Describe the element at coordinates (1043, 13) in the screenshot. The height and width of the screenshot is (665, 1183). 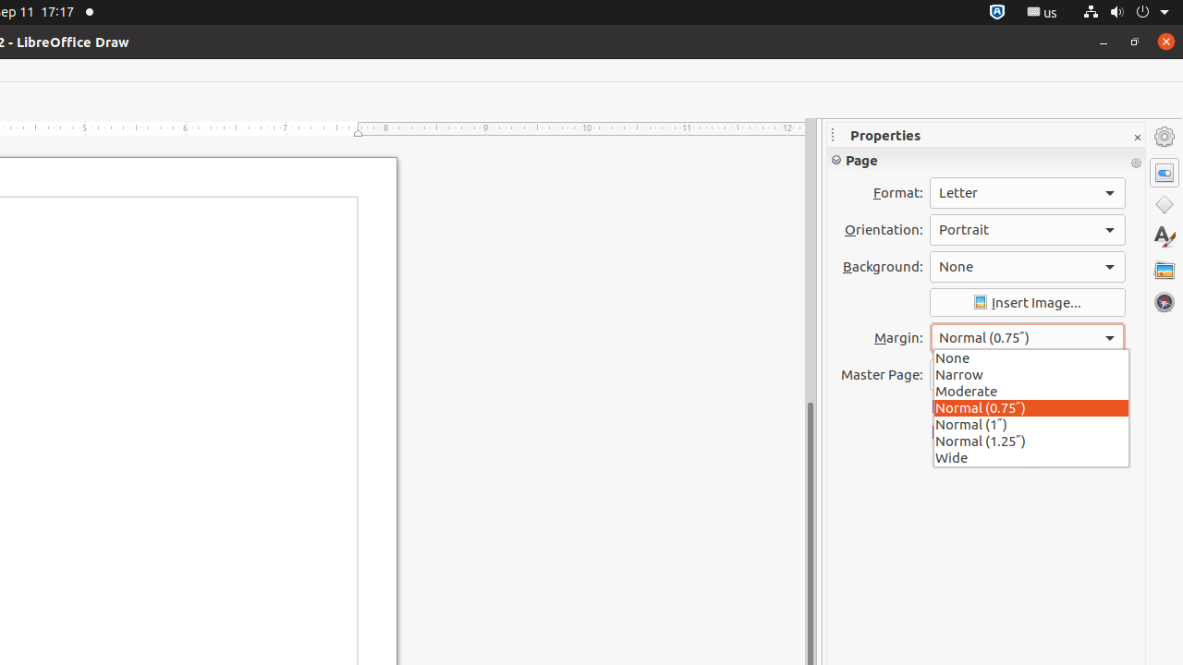
I see `:1.21/StatusNotifierItem` at that location.